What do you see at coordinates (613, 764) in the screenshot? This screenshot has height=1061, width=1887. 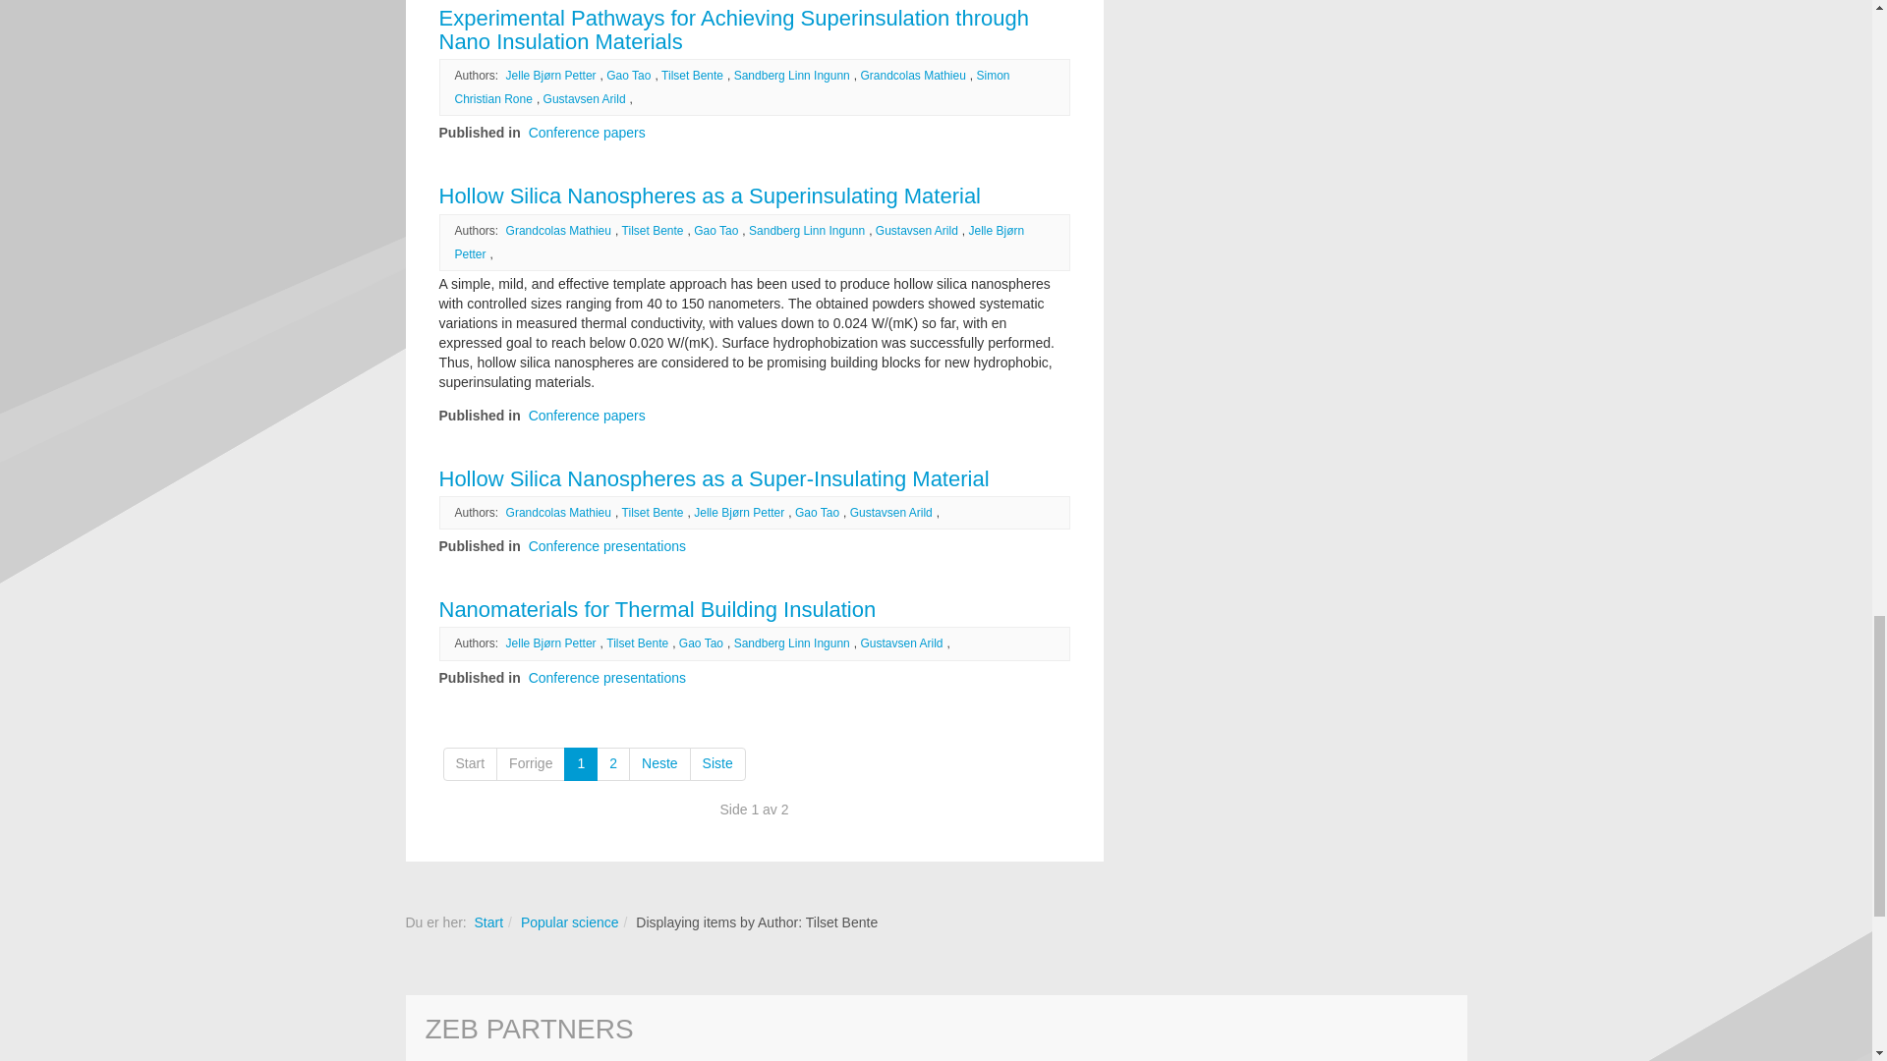 I see `2` at bounding box center [613, 764].